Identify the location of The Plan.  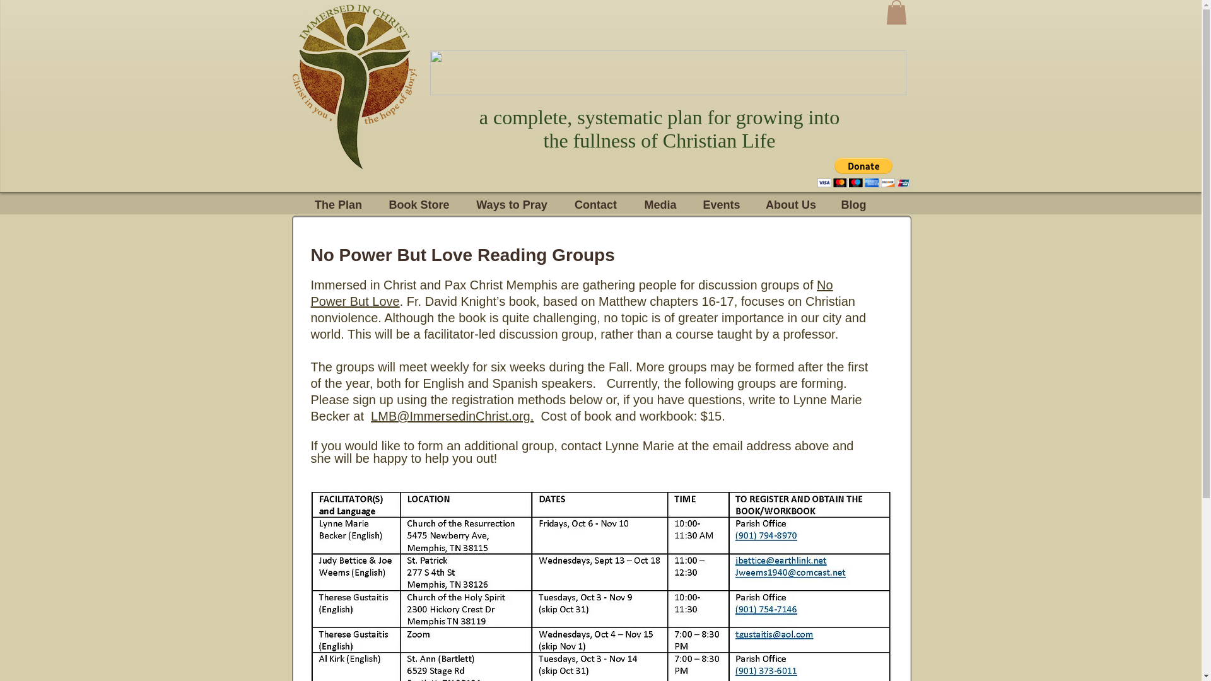
(338, 203).